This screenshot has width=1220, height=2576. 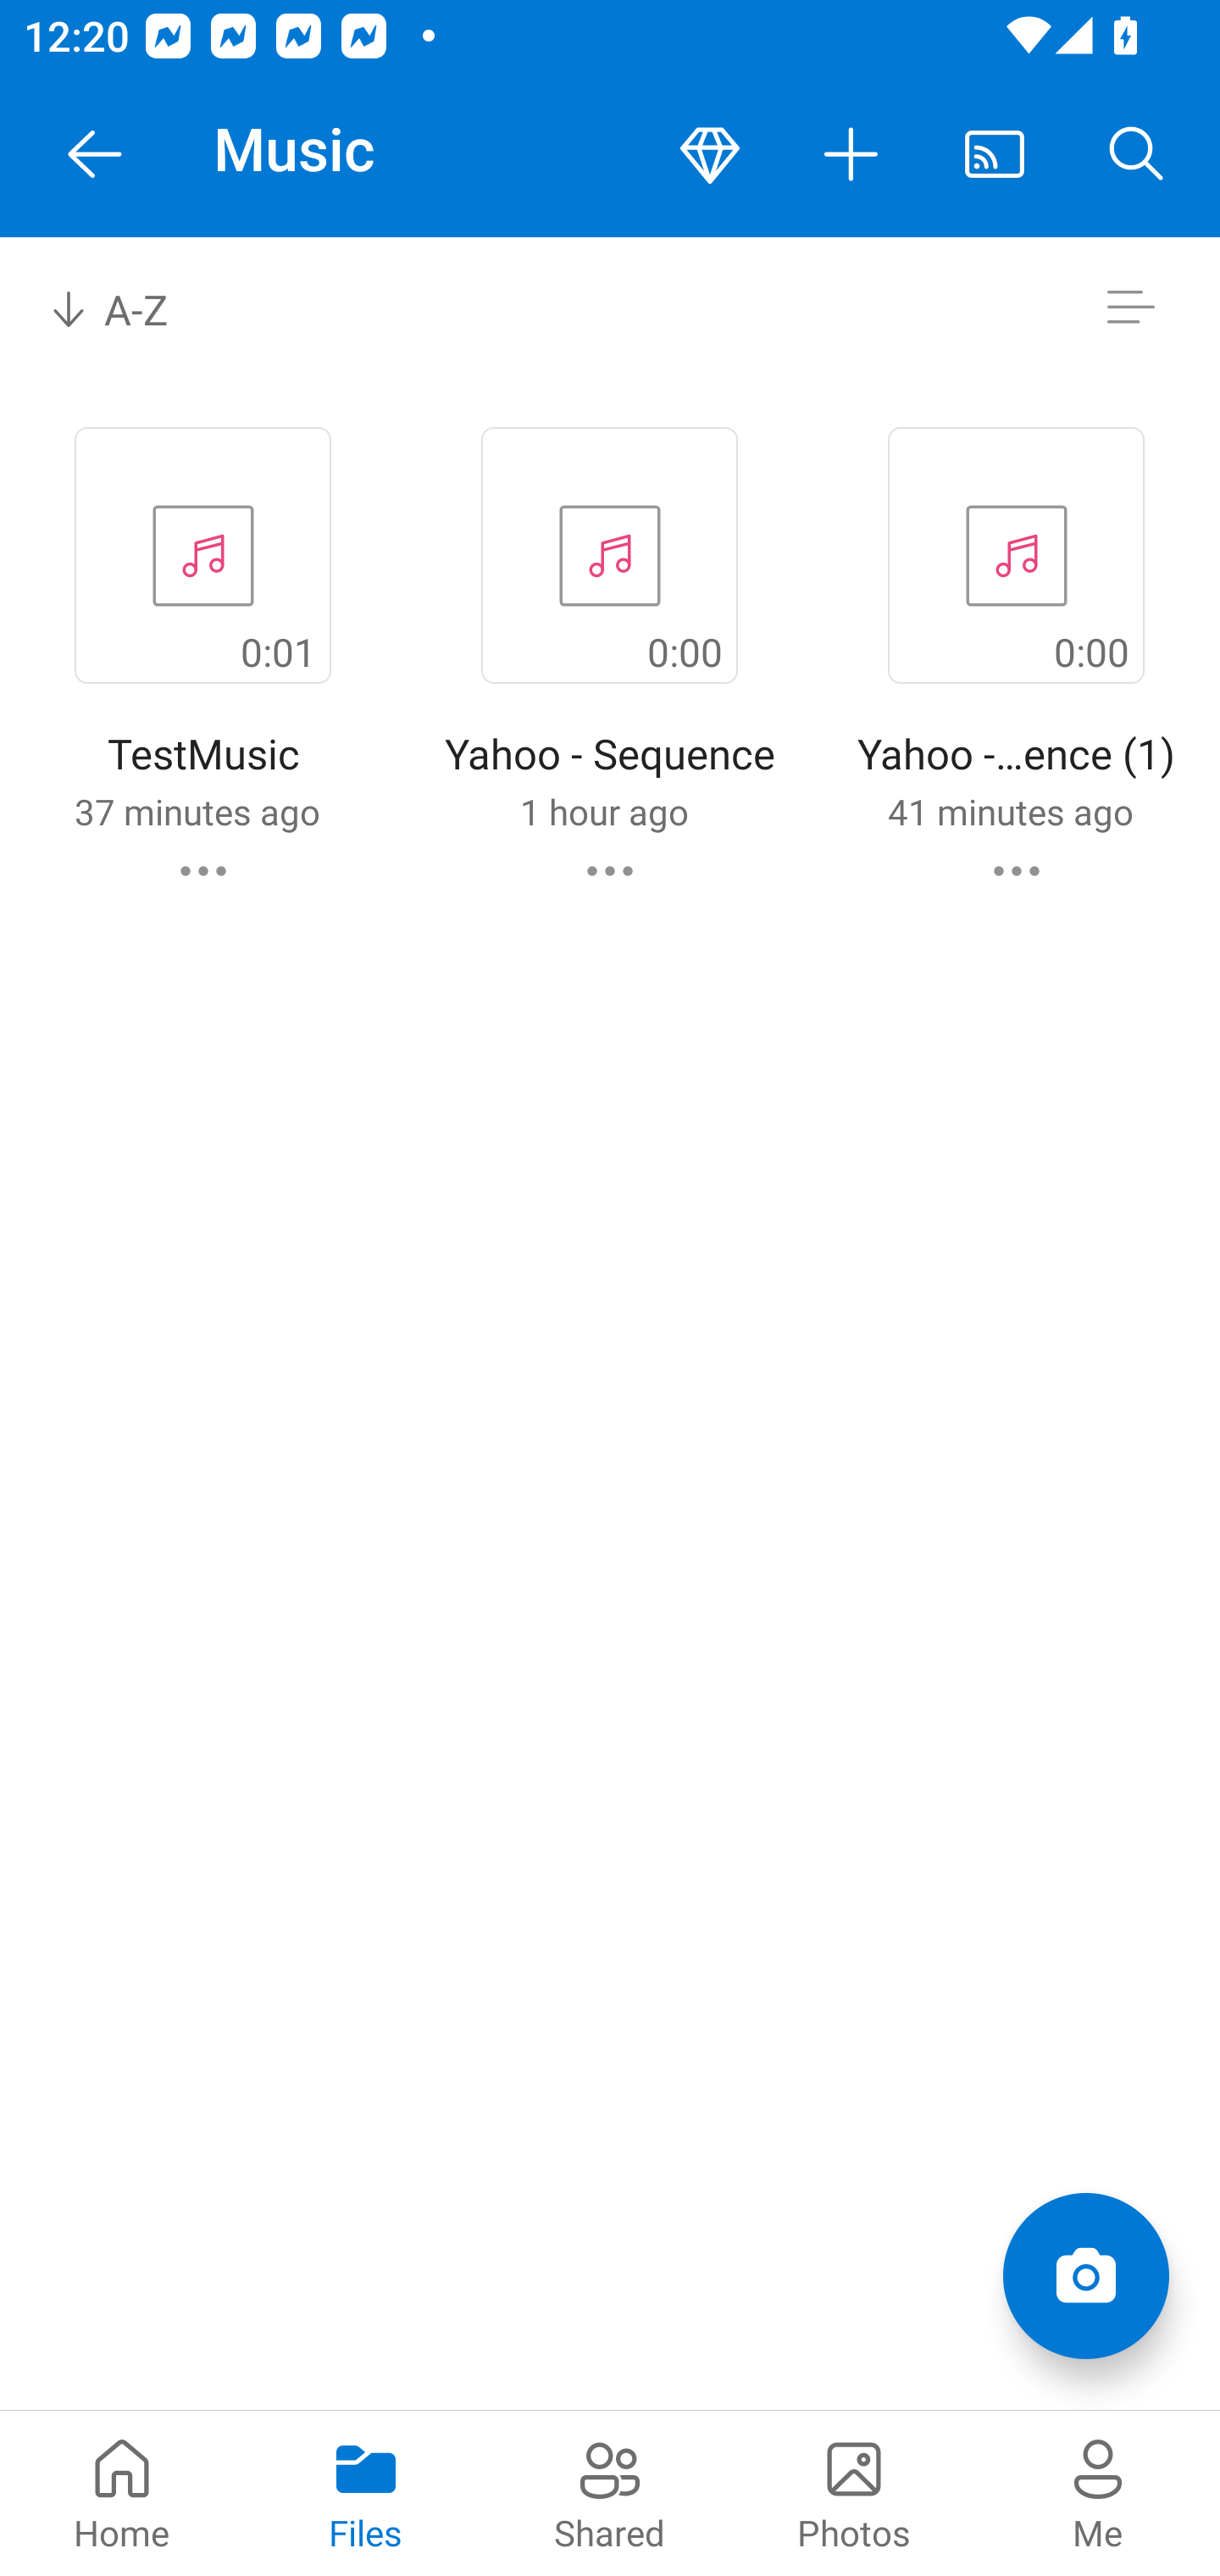 I want to click on More actions button, so click(x=852, y=154).